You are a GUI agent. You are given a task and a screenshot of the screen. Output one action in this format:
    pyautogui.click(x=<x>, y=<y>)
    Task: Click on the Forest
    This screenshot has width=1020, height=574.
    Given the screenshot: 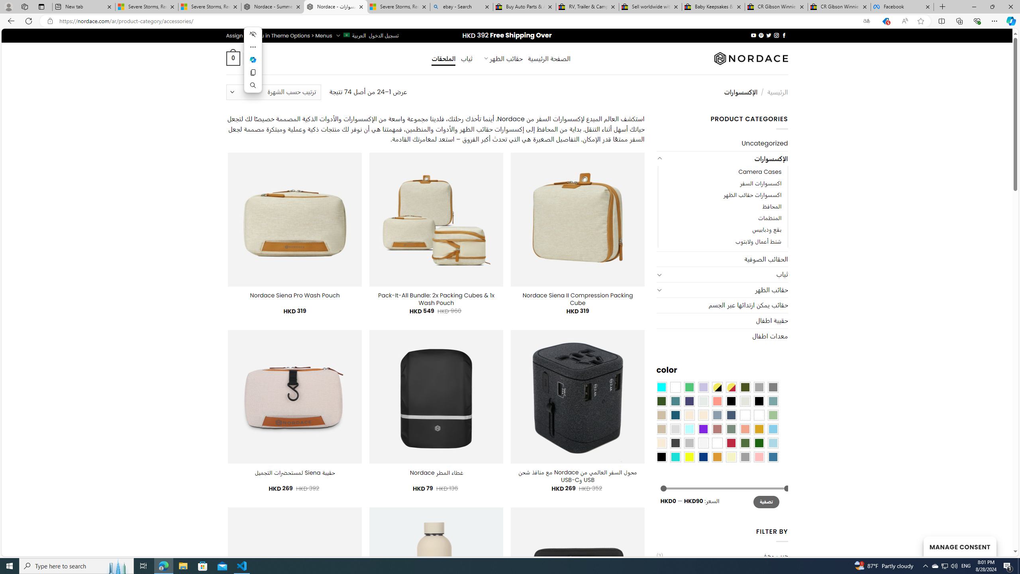 What is the action you would take?
    pyautogui.click(x=661, y=401)
    